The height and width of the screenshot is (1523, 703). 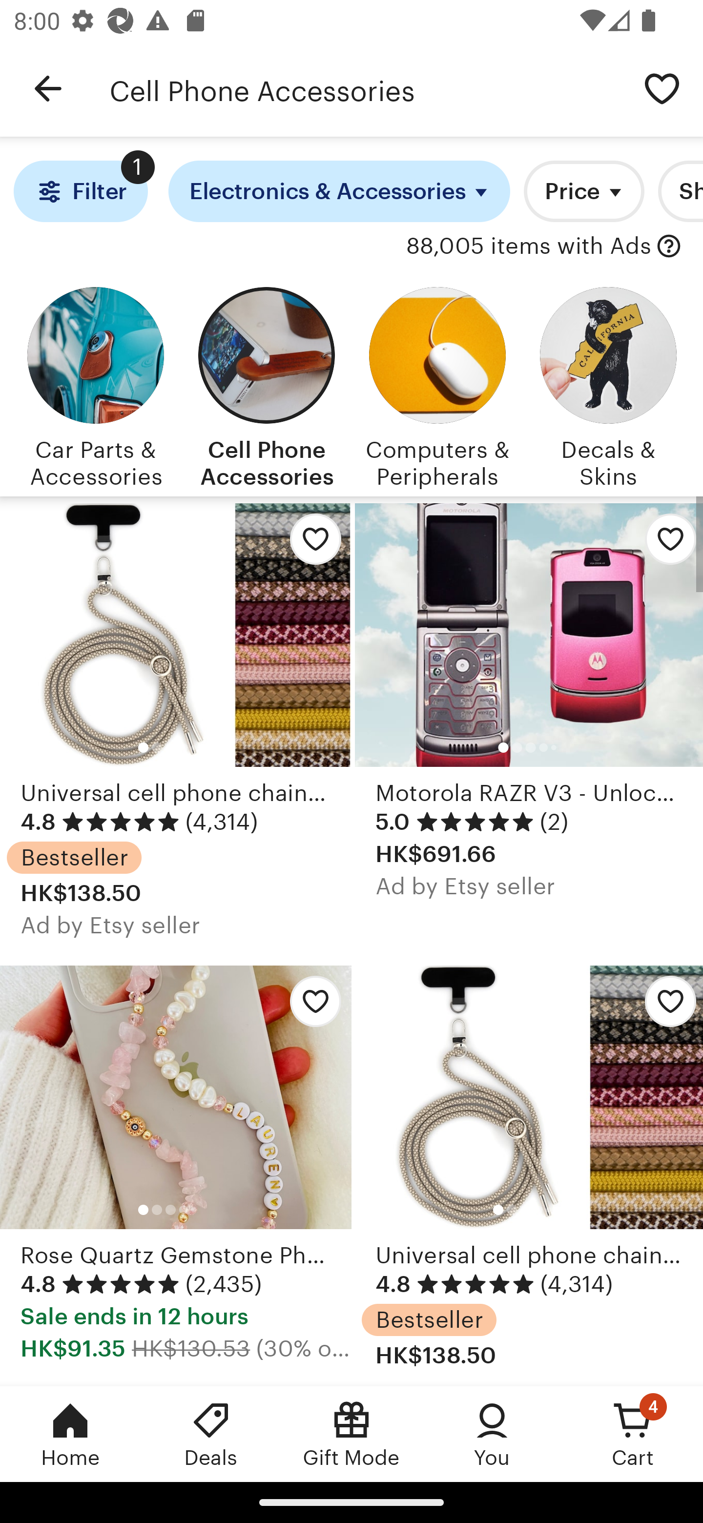 What do you see at coordinates (95, 385) in the screenshot?
I see `Car Parts & Accessories` at bounding box center [95, 385].